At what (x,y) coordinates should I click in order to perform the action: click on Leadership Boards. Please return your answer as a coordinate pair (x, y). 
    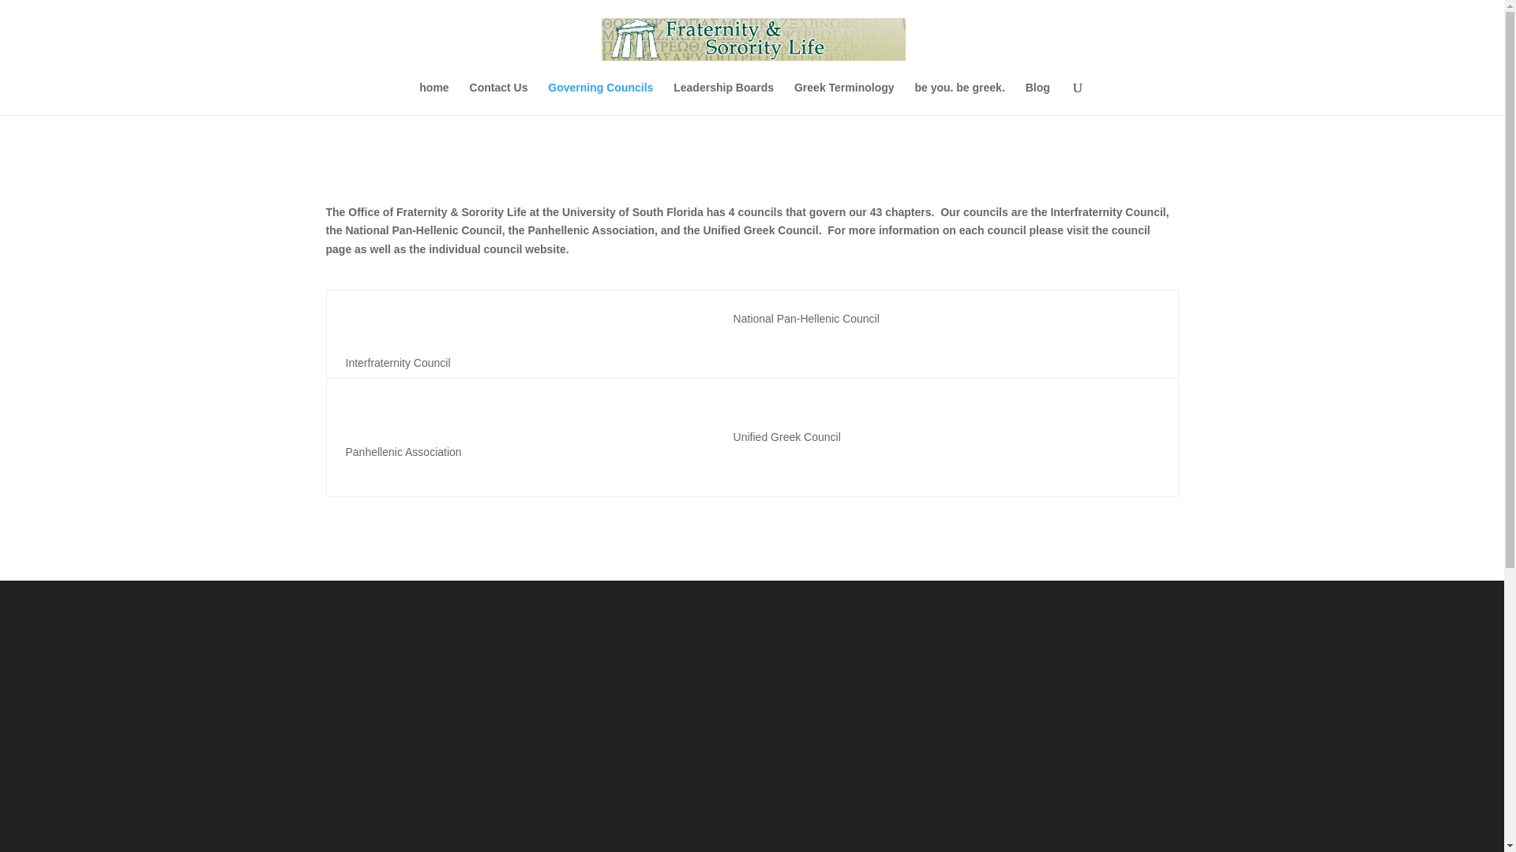
    Looking at the image, I should click on (723, 98).